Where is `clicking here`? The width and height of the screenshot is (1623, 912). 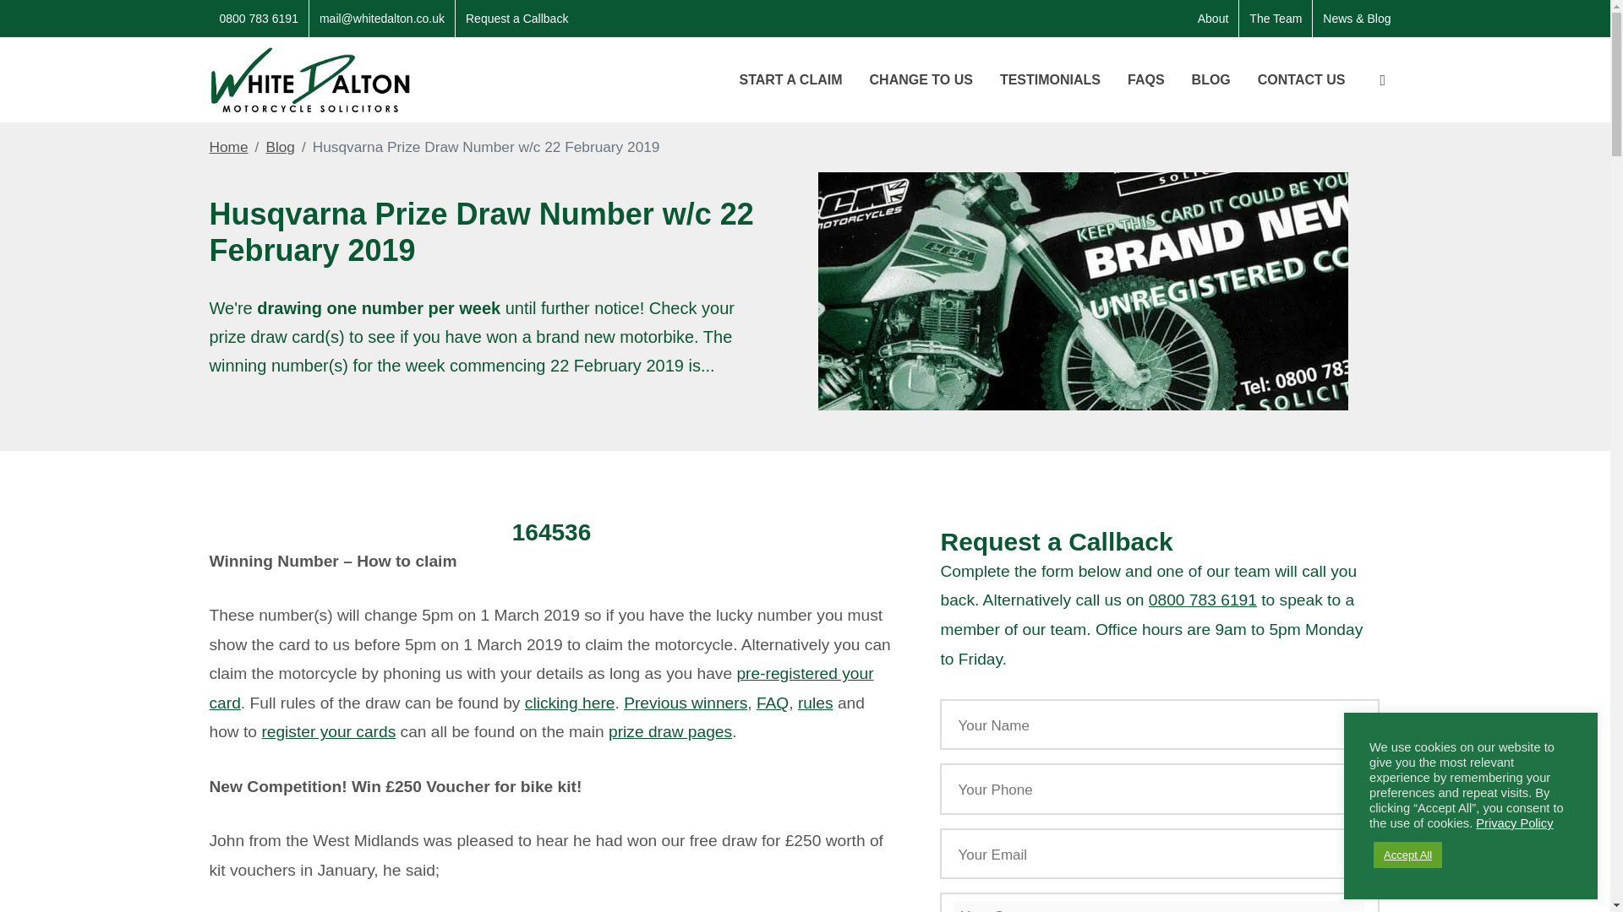
clicking here is located at coordinates (570, 703).